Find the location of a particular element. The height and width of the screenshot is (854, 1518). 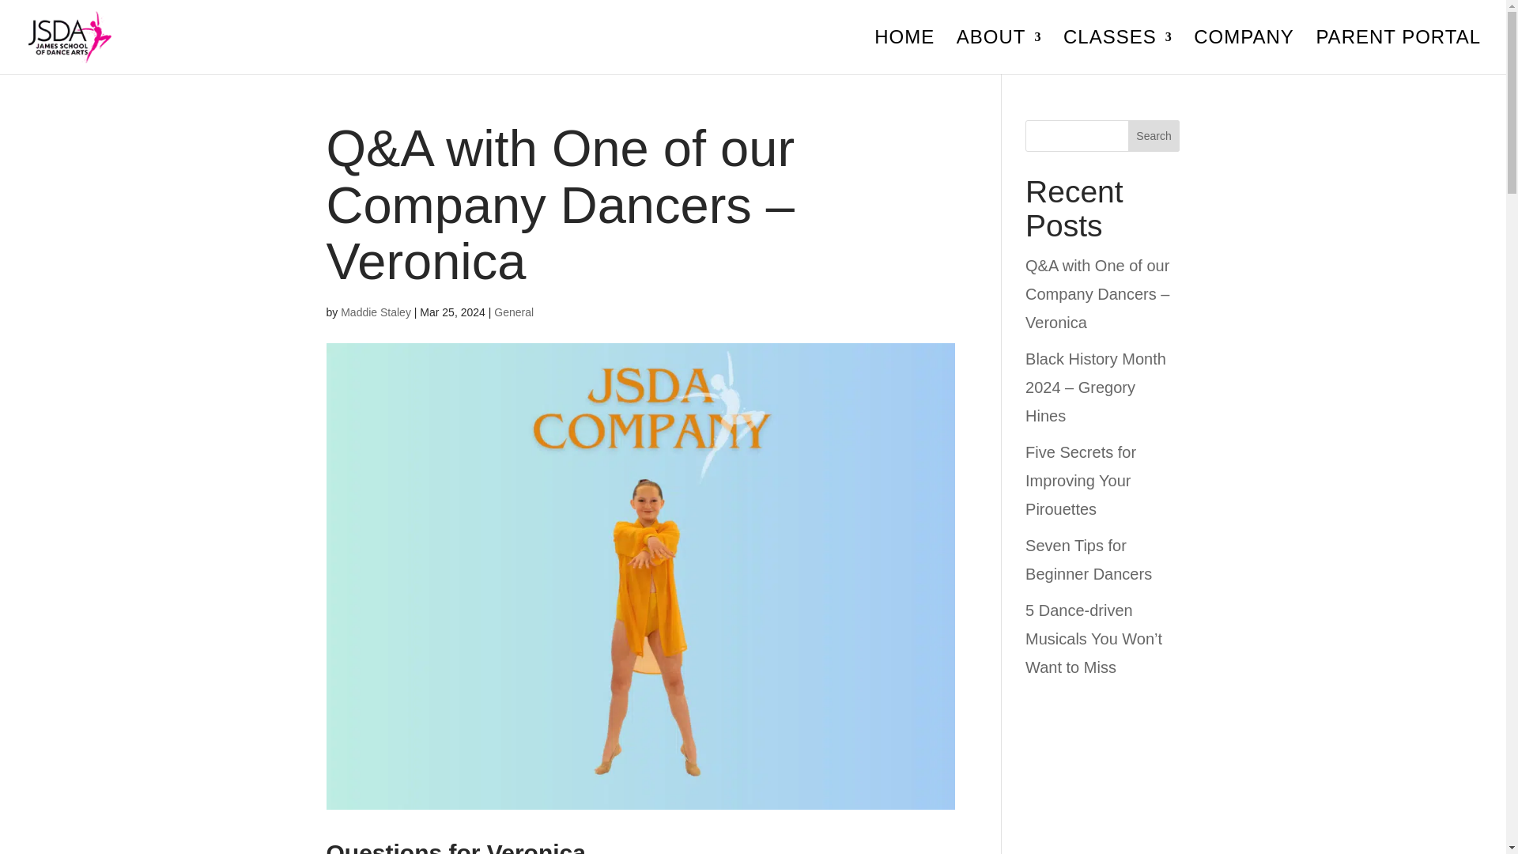

PARENT PORTAL is located at coordinates (1398, 52).